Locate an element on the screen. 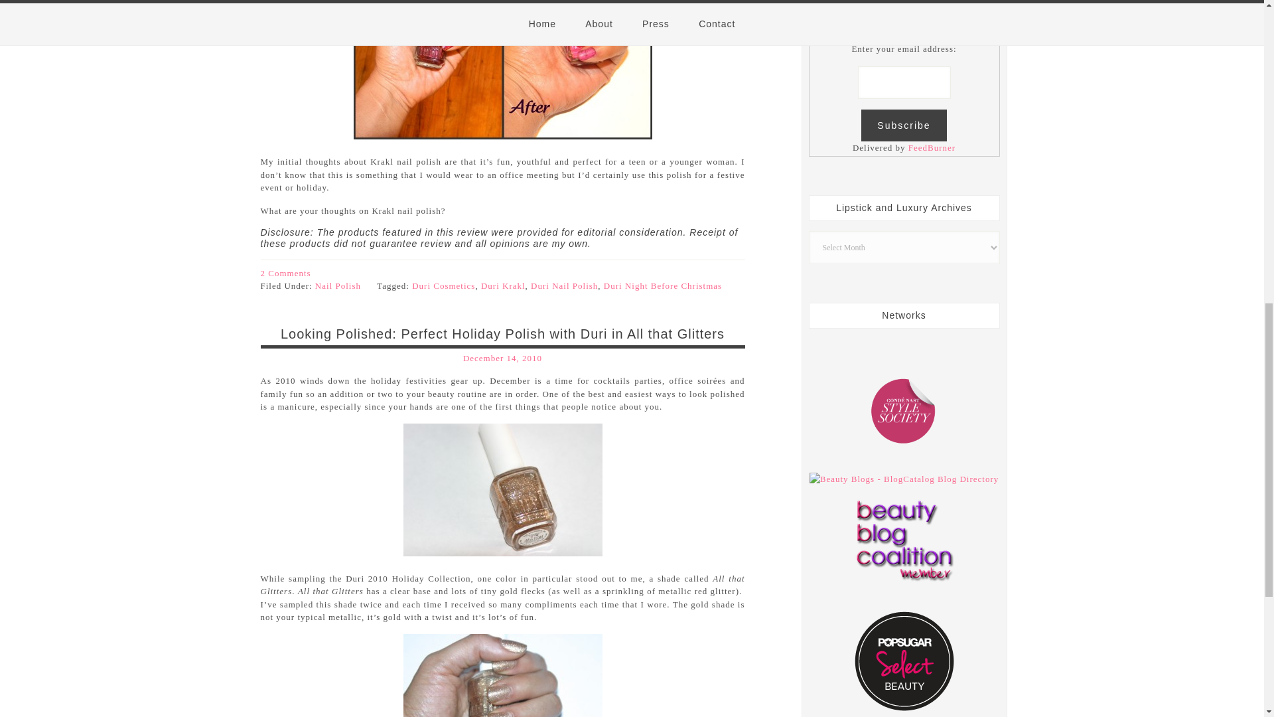 The height and width of the screenshot is (717, 1274). Duri Krakl is located at coordinates (503, 285).